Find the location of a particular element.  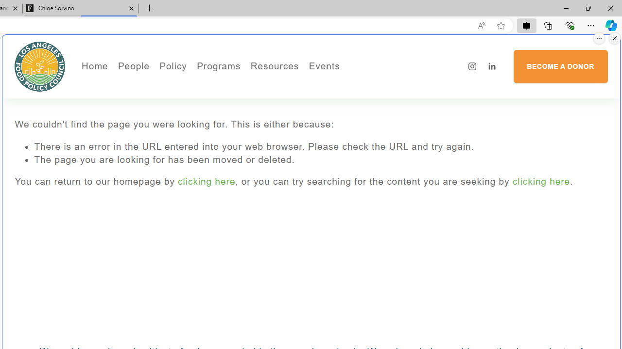

Read aloud this page (Ctrl+Shift+U) is located at coordinates (482, 26).